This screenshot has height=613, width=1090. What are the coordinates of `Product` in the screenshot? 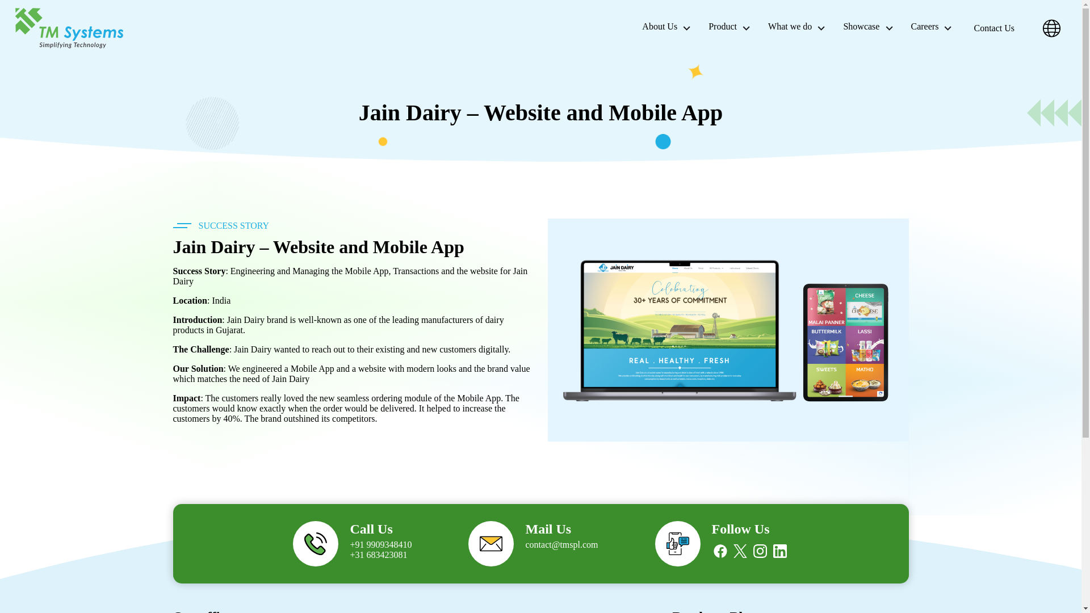 It's located at (731, 27).